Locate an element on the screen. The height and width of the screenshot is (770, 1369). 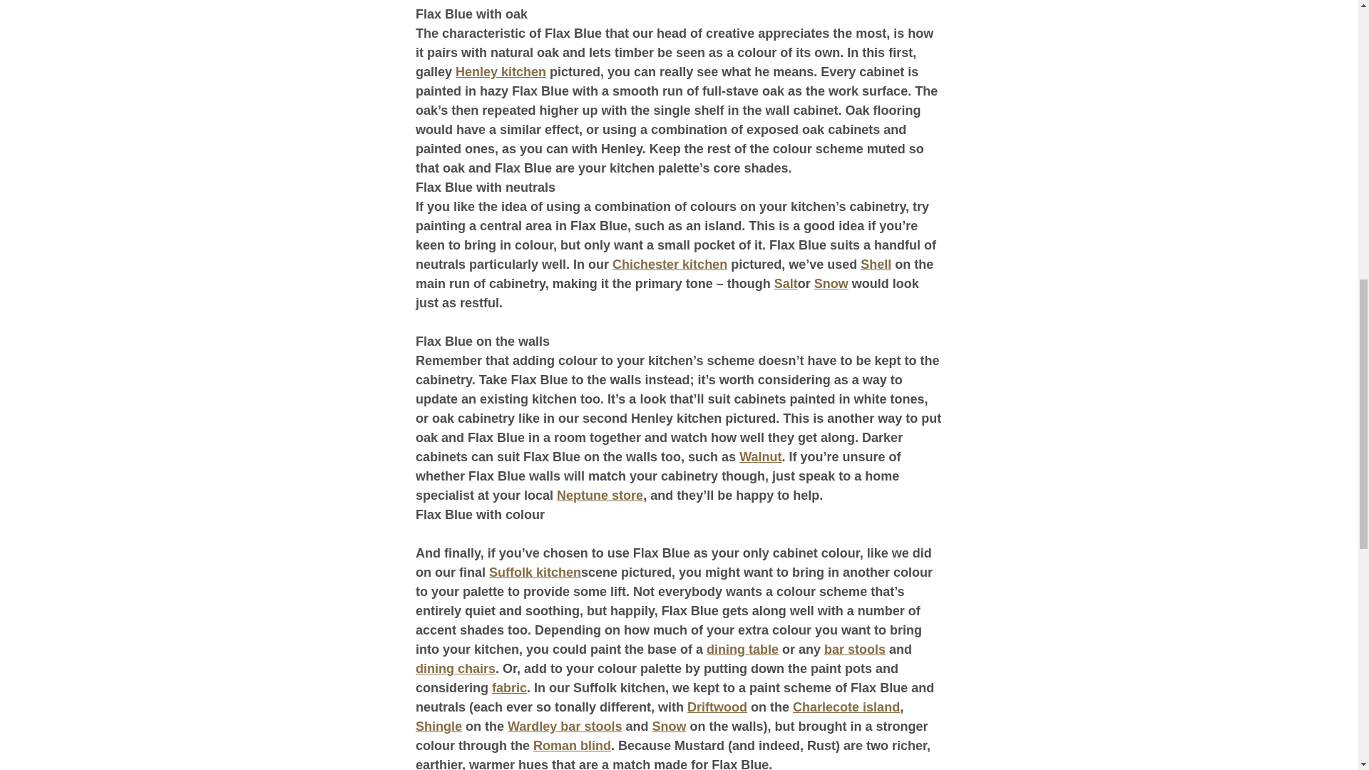
Snow is located at coordinates (830, 284).